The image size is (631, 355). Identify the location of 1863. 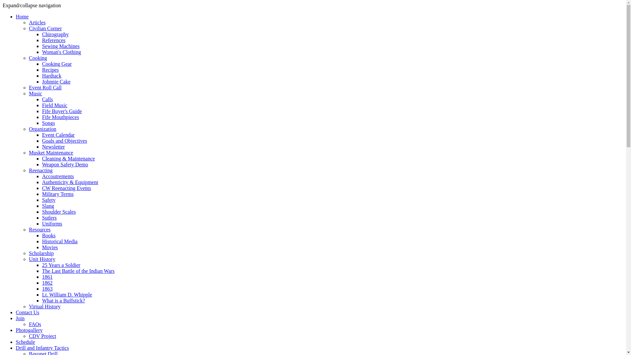
(47, 289).